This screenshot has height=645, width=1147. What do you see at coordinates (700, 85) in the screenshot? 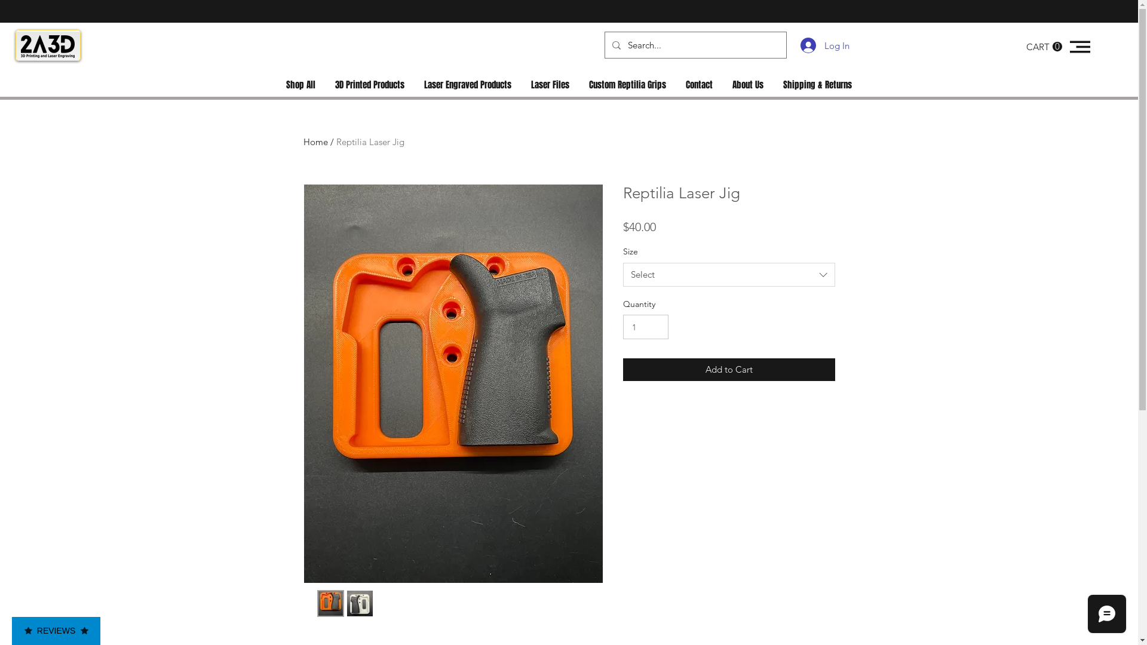
I see `Contact` at bounding box center [700, 85].